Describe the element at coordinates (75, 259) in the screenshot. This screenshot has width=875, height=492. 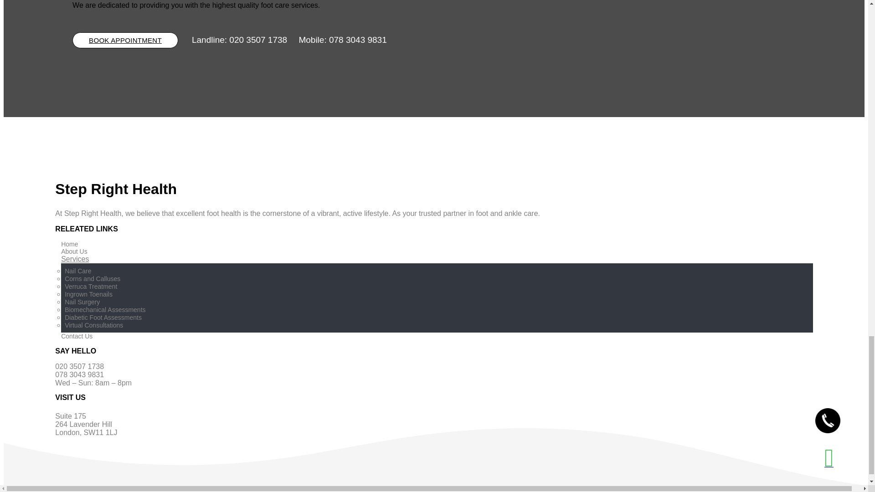
I see `Services` at that location.